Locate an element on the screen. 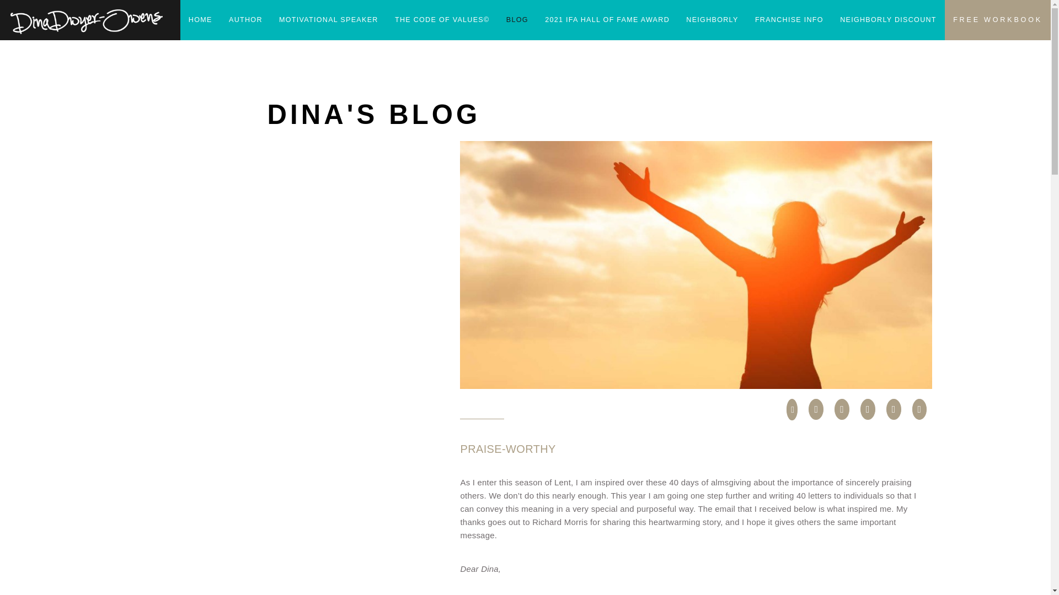  NEIGHBORLY is located at coordinates (712, 20).